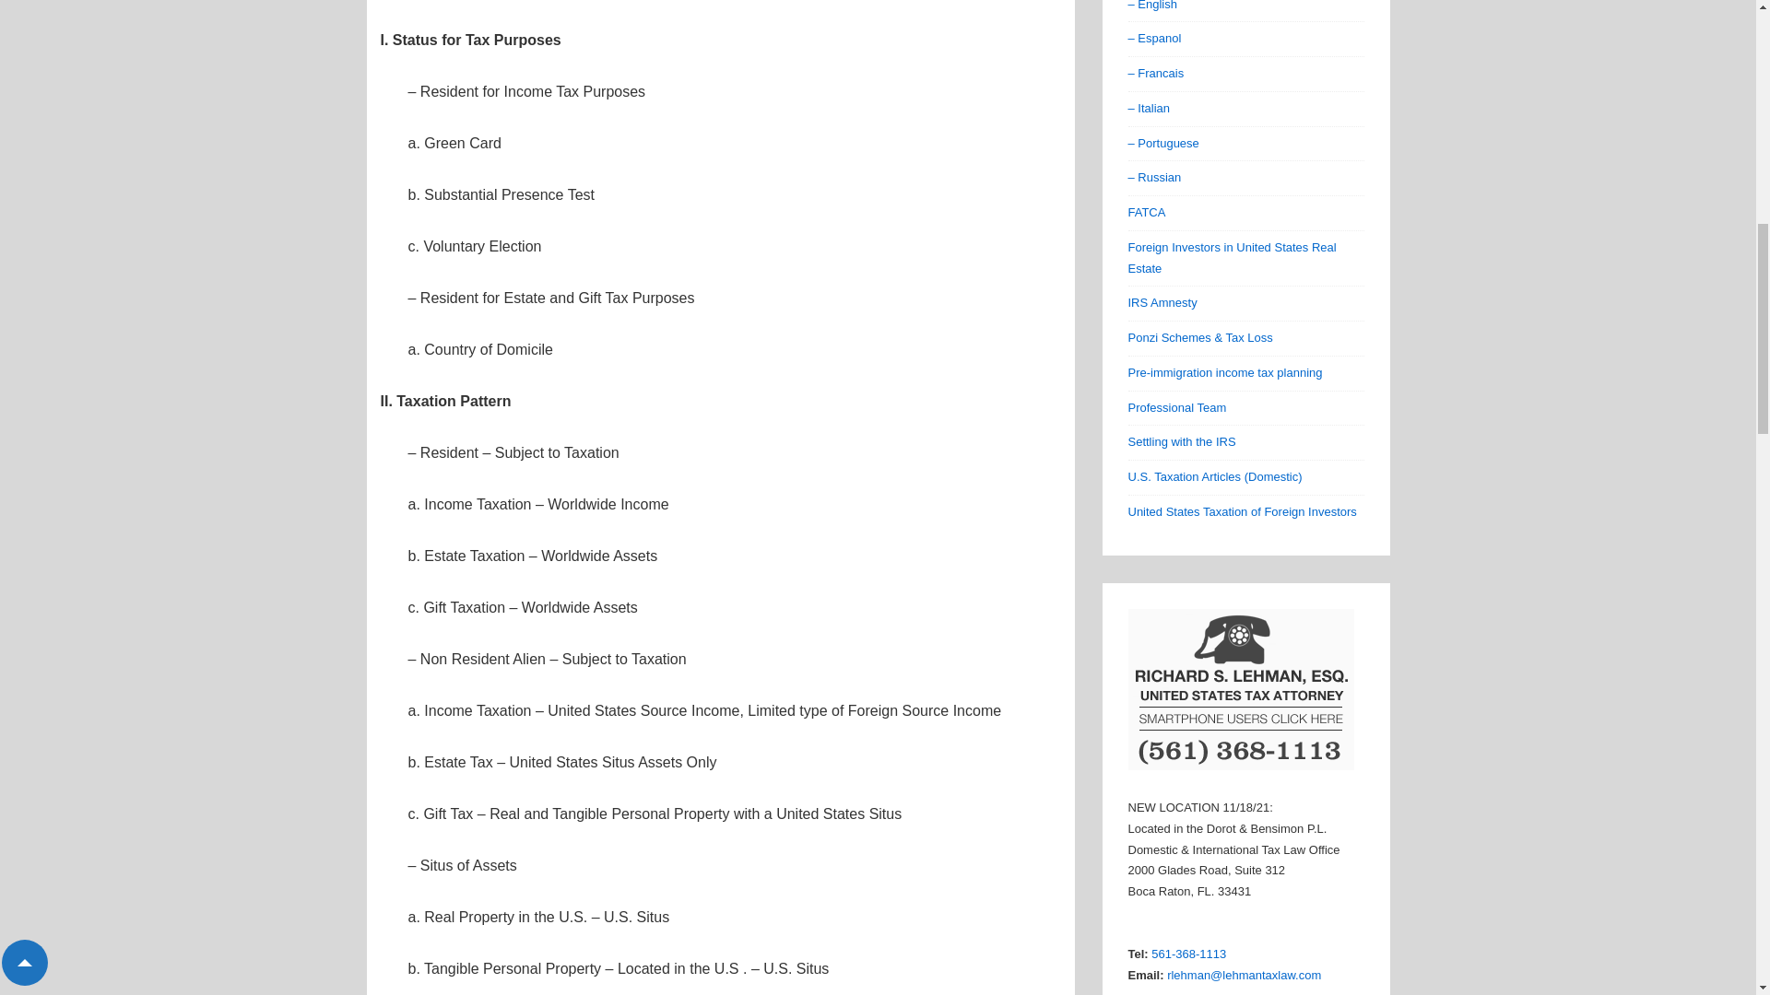  I want to click on Telephone, so click(1189, 954).